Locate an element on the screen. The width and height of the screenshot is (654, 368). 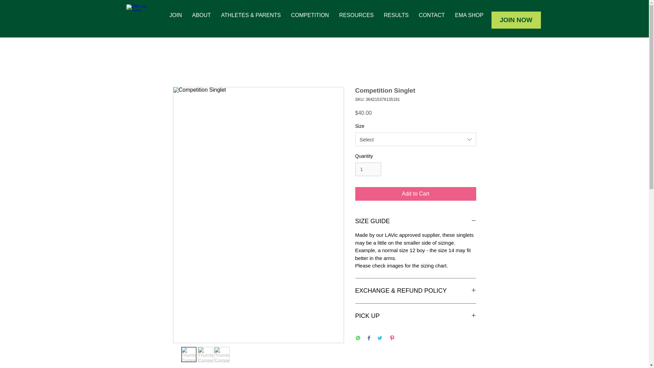
JOIN NOW is located at coordinates (516, 20).